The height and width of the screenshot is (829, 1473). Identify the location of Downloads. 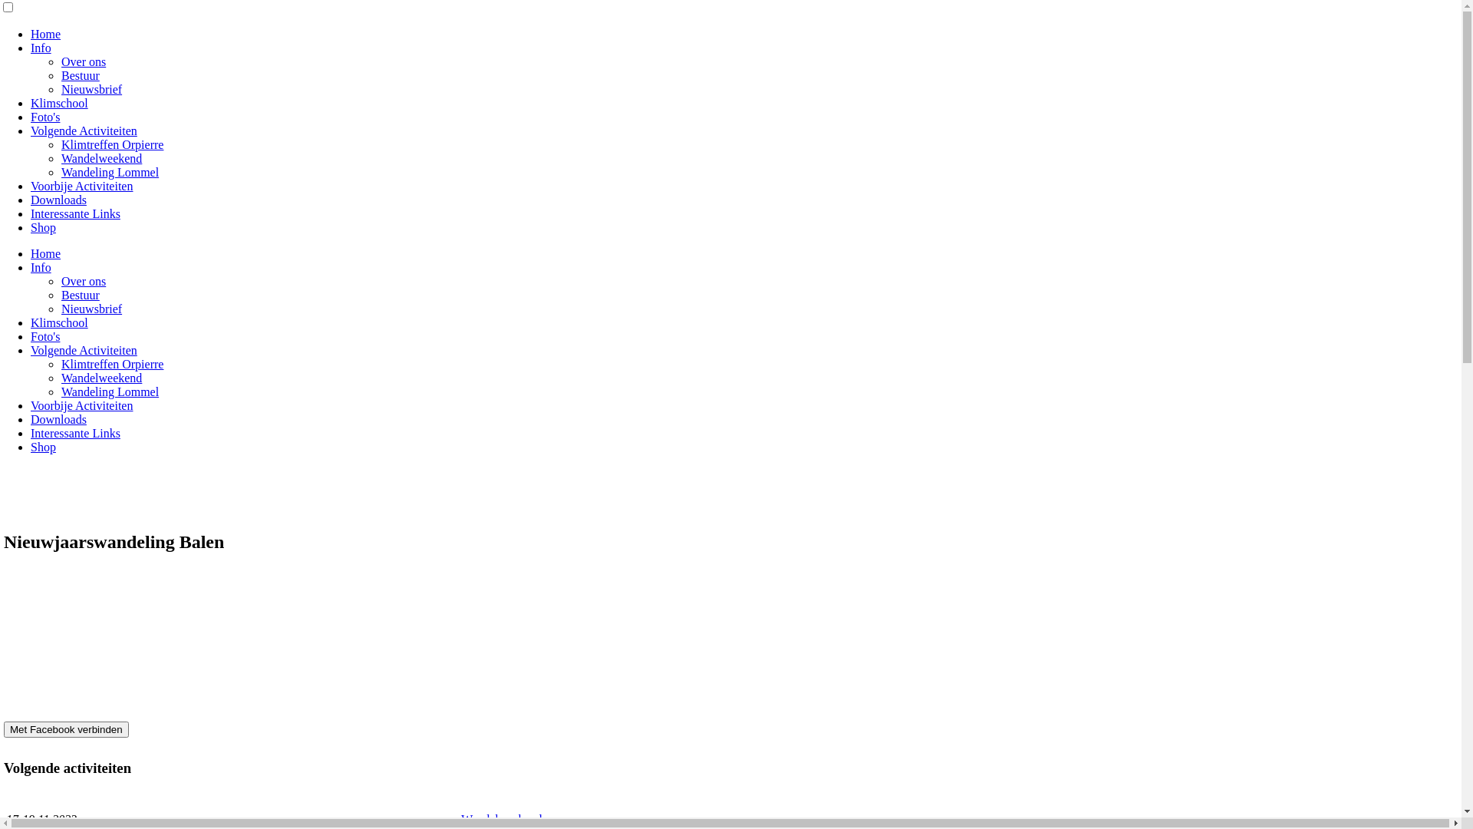
(58, 200).